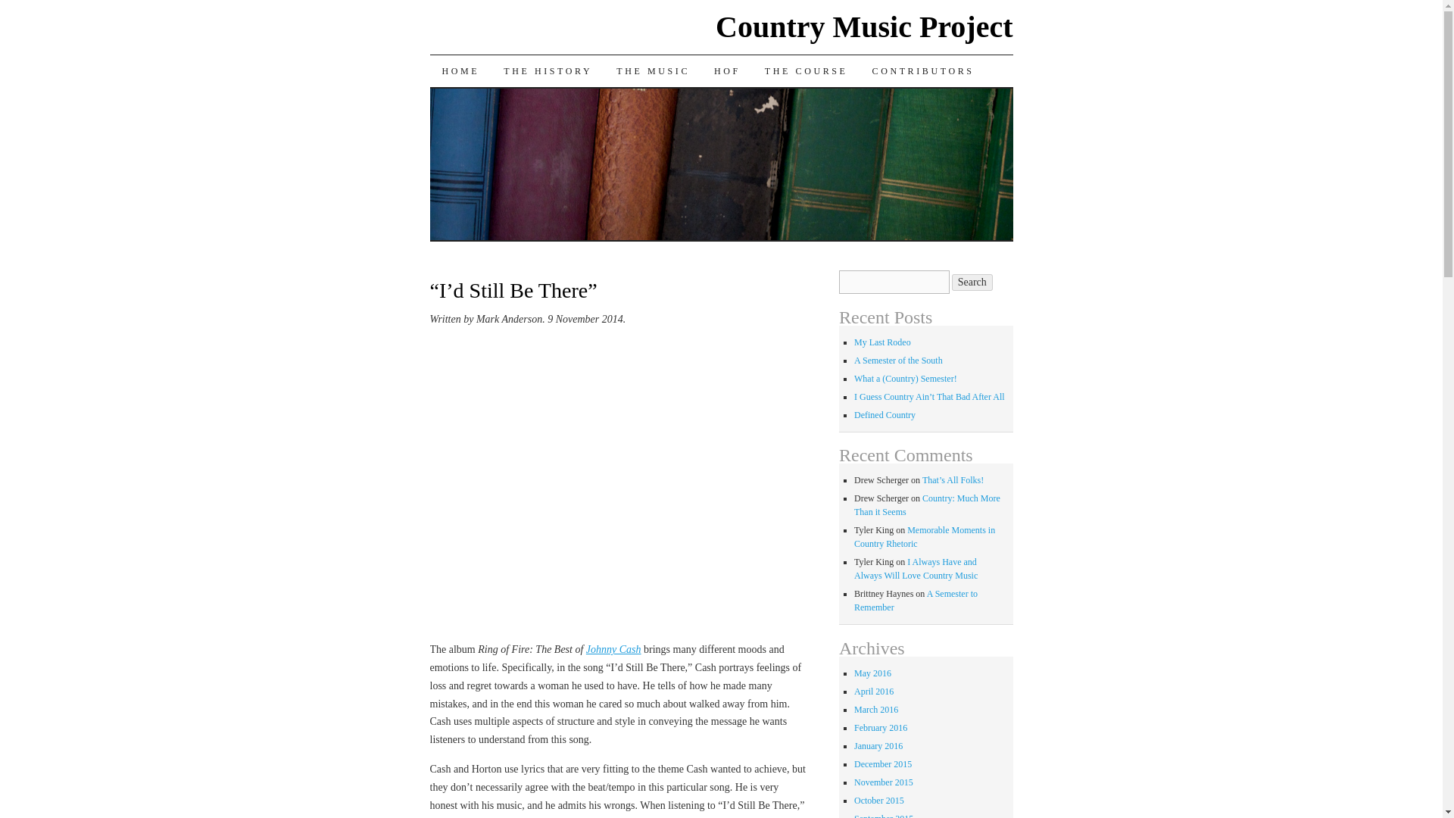 This screenshot has height=818, width=1454. What do you see at coordinates (916, 600) in the screenshot?
I see `A Semester to Remember` at bounding box center [916, 600].